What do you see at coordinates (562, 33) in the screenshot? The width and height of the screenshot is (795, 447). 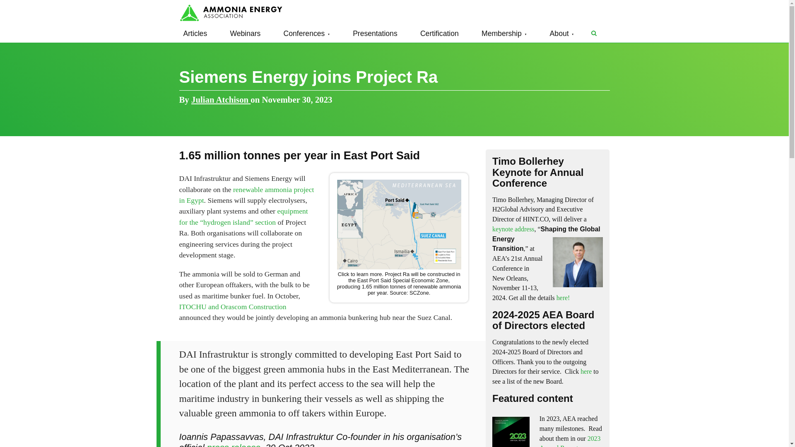 I see `About` at bounding box center [562, 33].